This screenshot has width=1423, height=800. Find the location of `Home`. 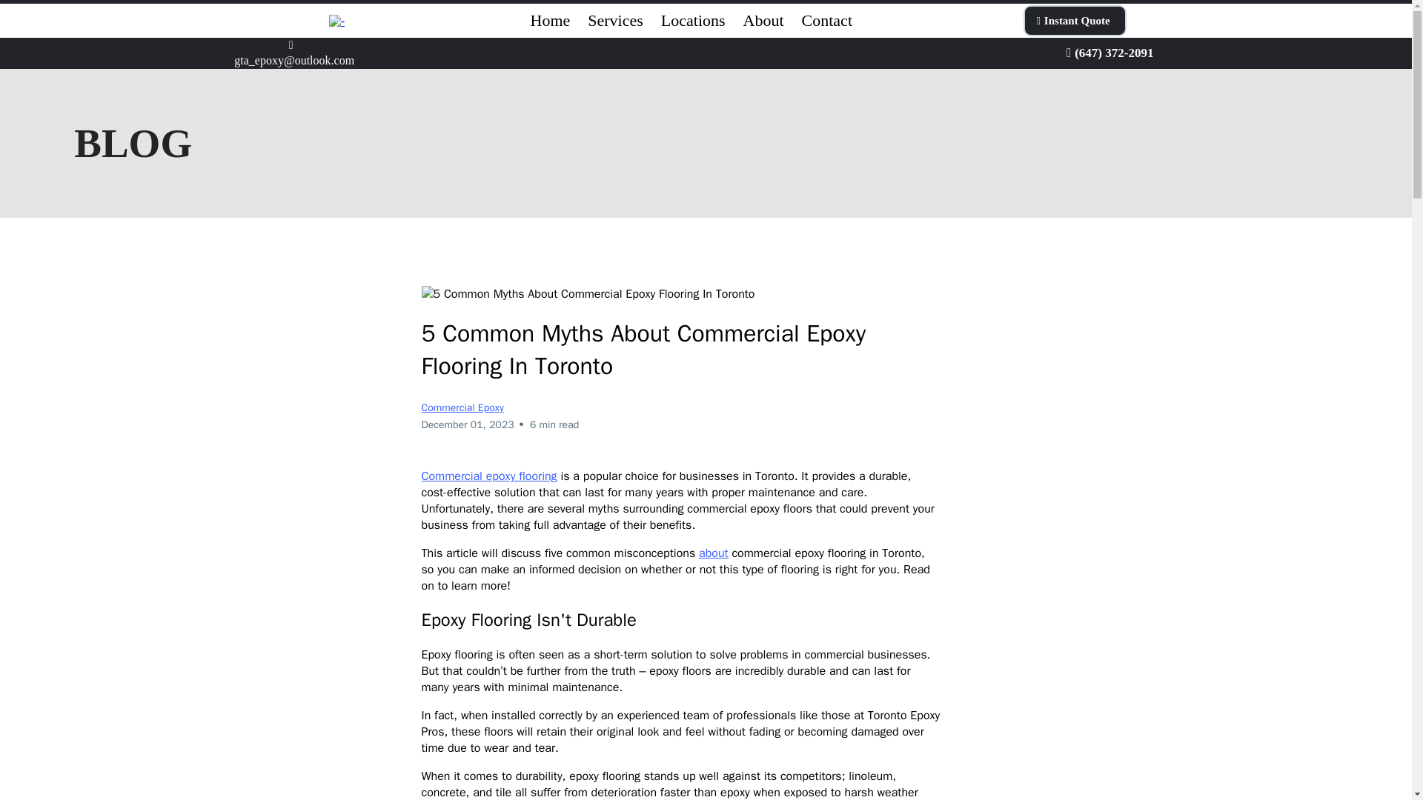

Home is located at coordinates (550, 21).